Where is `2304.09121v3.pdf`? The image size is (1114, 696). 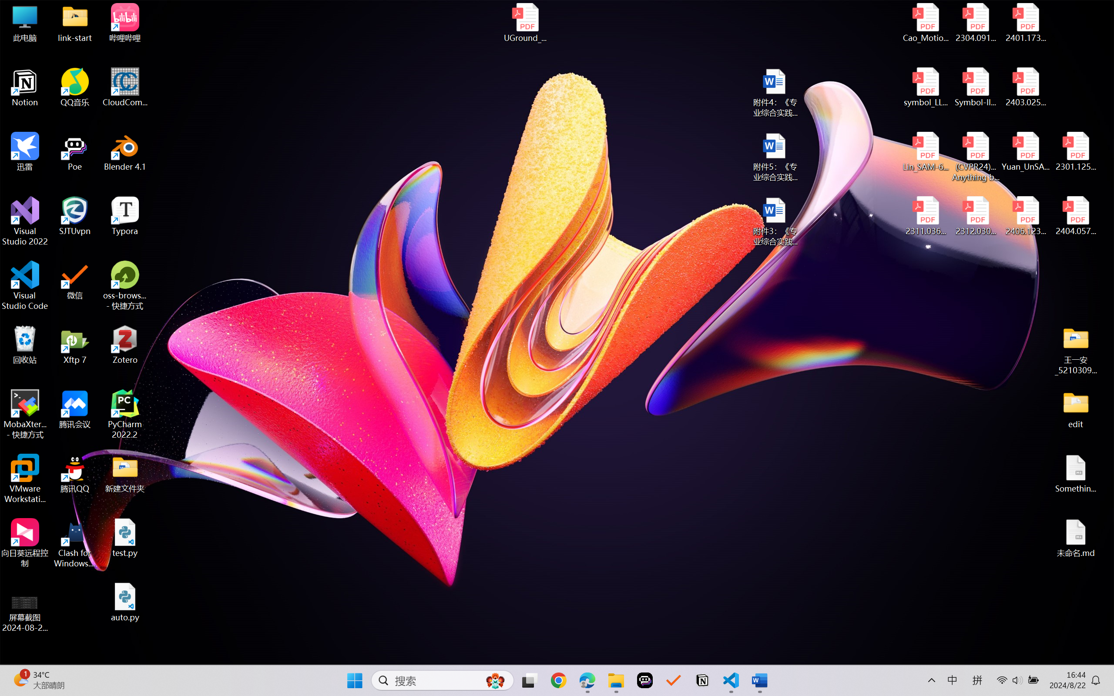 2304.09121v3.pdf is located at coordinates (976, 23).